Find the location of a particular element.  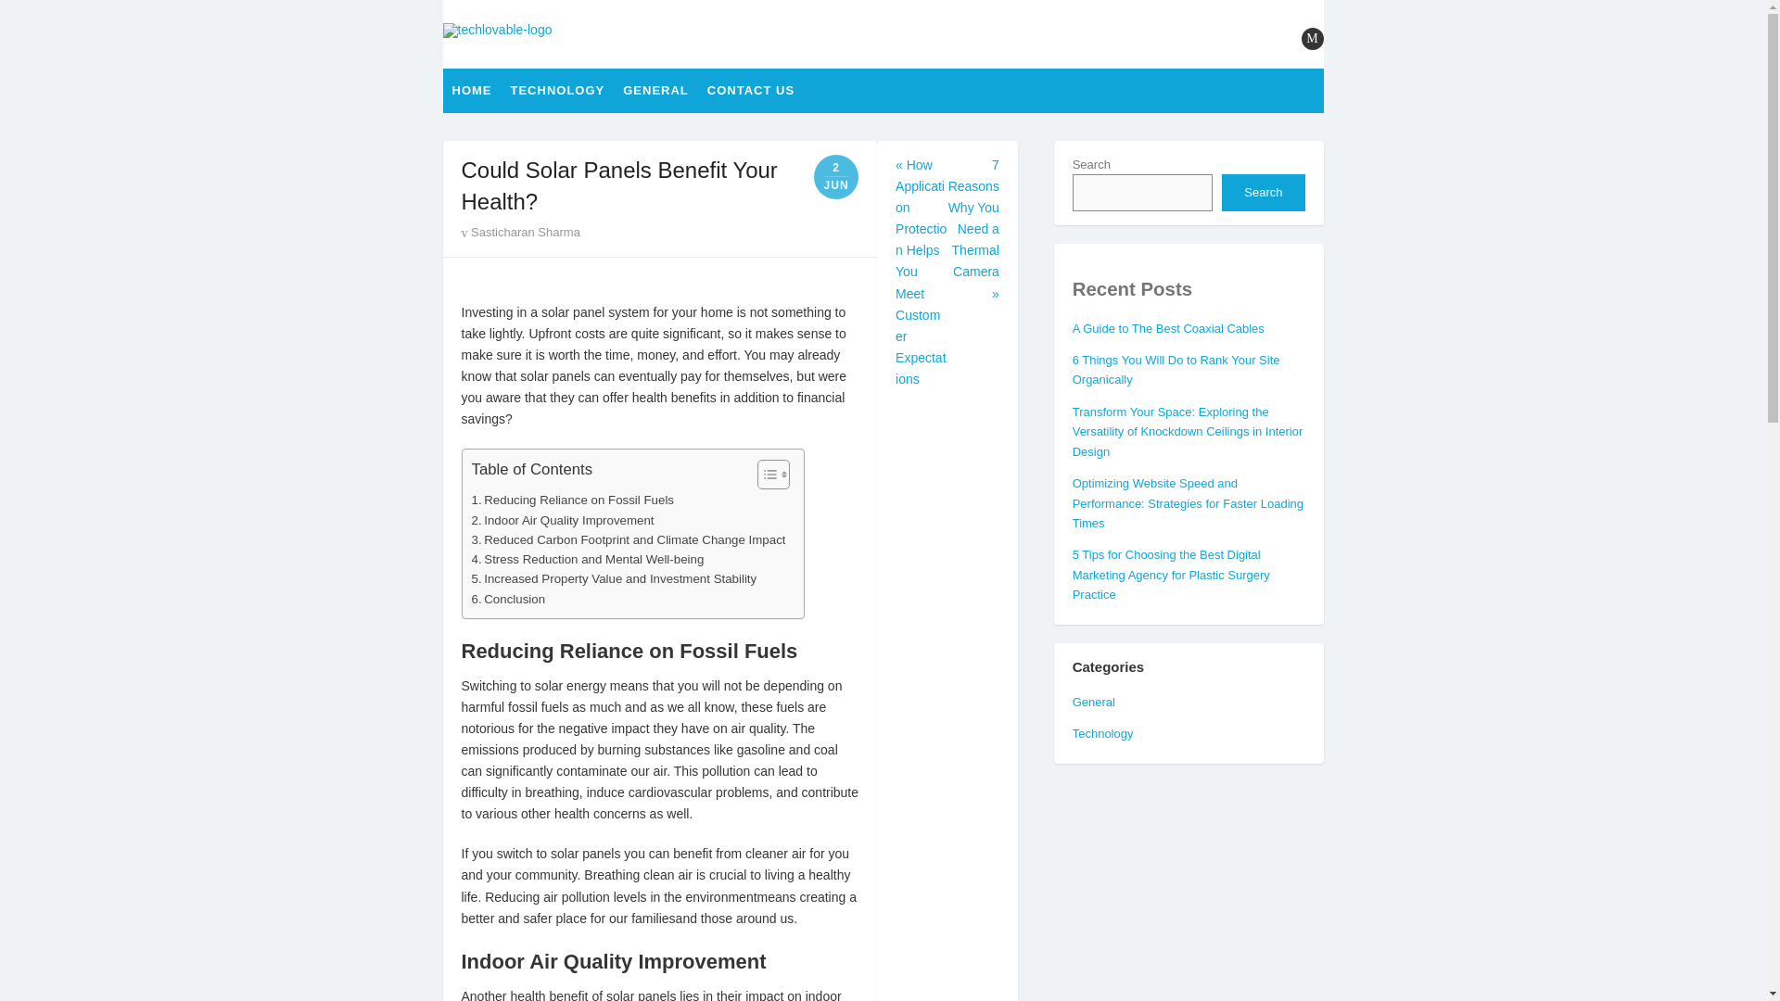

A Guide to The Best Coaxial Cables is located at coordinates (1168, 328).